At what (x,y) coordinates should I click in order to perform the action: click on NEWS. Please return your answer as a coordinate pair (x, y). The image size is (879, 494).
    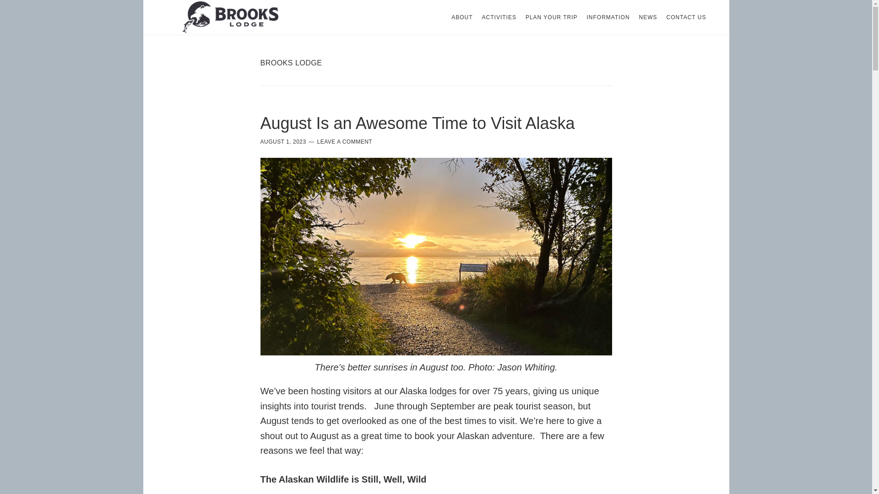
    Looking at the image, I should click on (648, 17).